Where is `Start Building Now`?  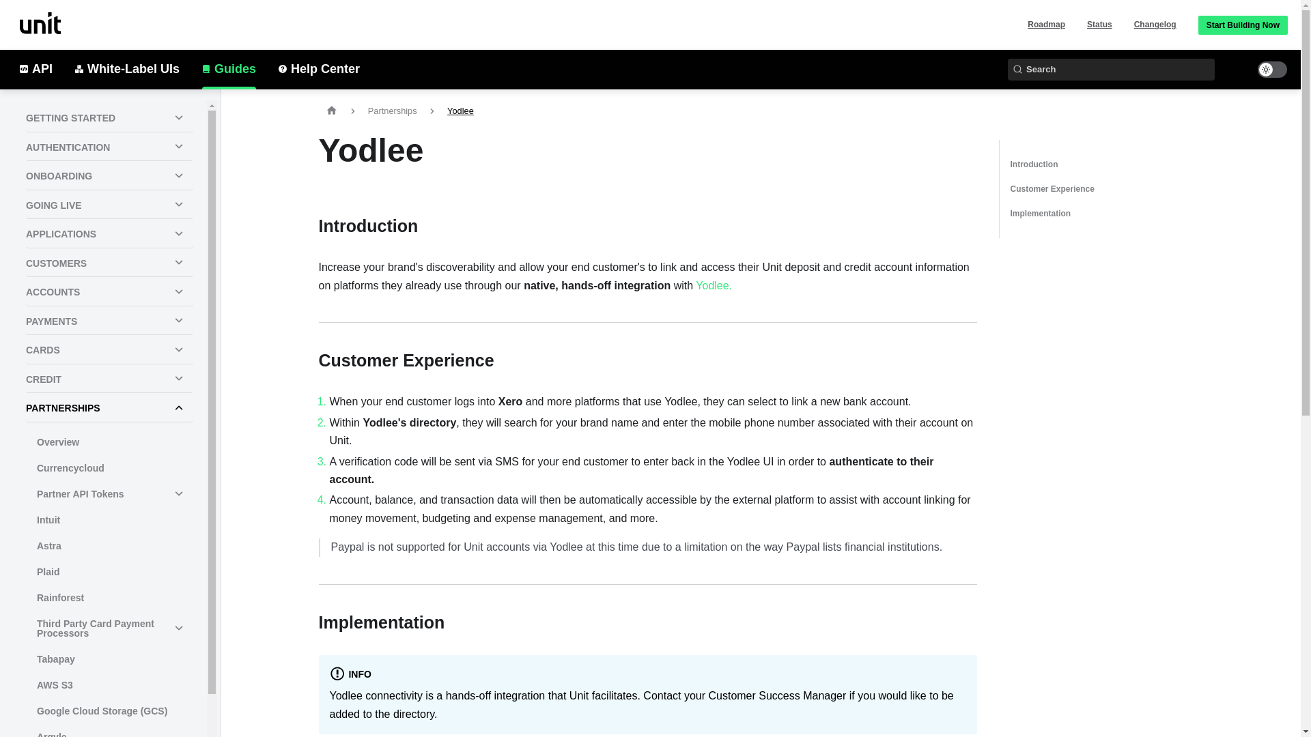 Start Building Now is located at coordinates (1243, 24).